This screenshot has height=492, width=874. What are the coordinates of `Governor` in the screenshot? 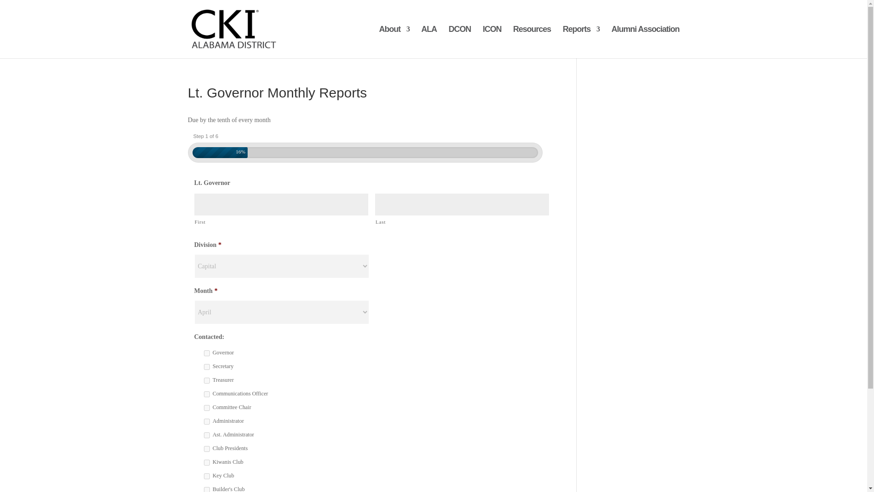 It's located at (207, 353).